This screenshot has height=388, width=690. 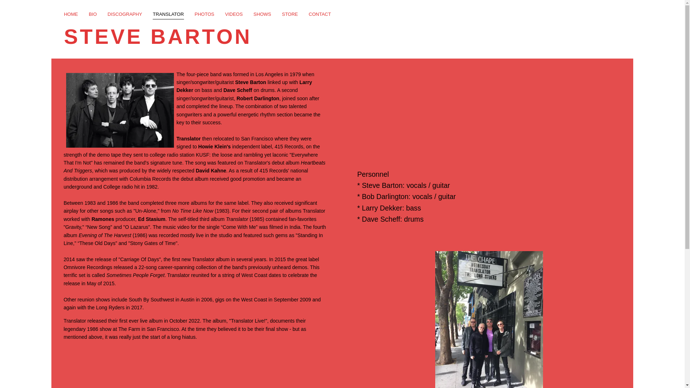 I want to click on SHOWS, so click(x=262, y=16).